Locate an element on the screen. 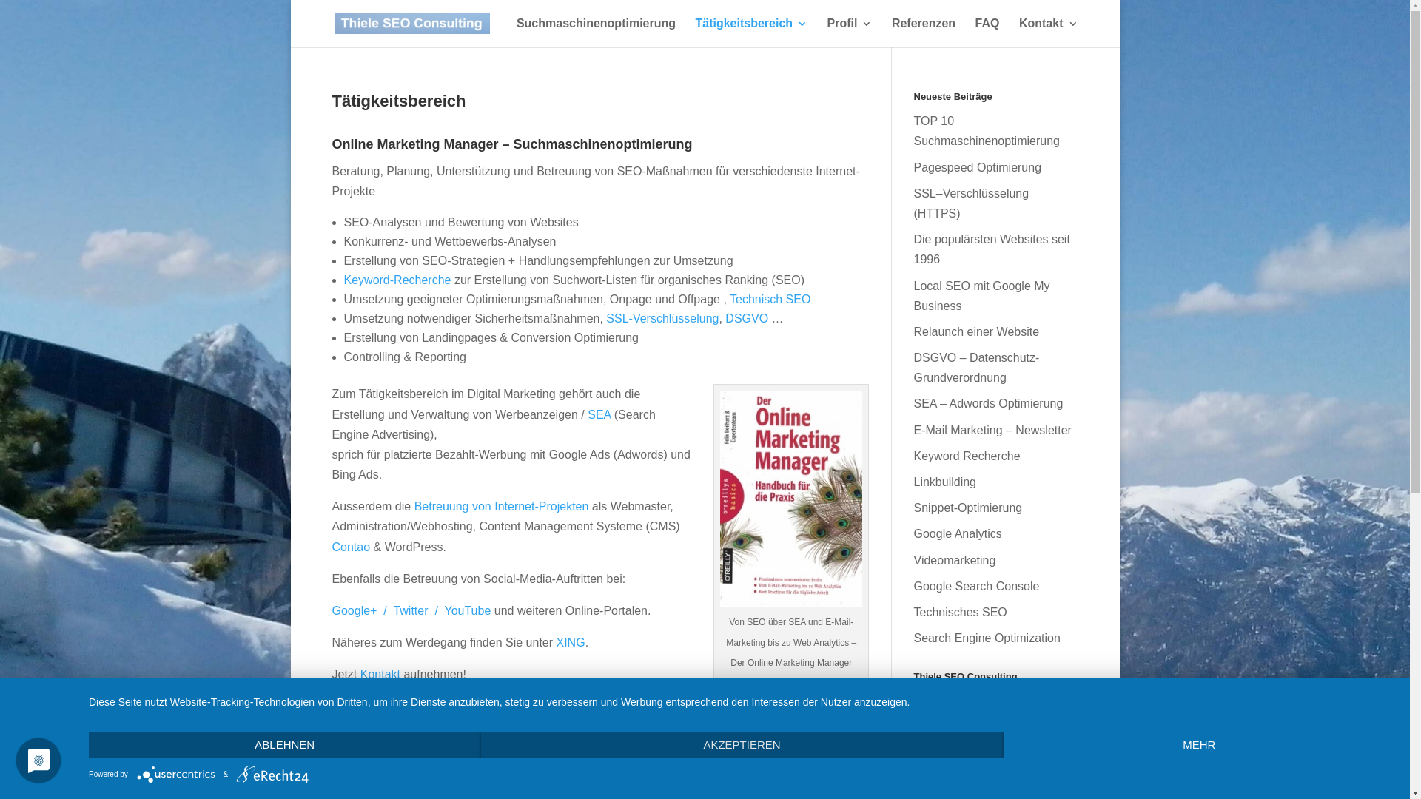 Image resolution: width=1421 pixels, height=799 pixels. Twitter  /   is located at coordinates (419, 611).